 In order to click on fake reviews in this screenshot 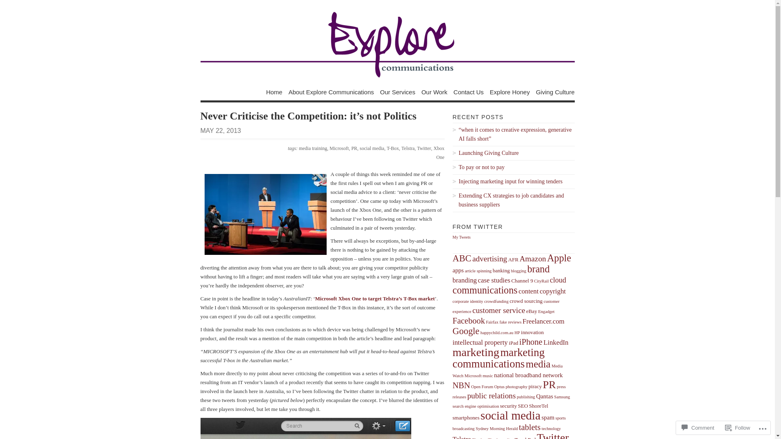, I will do `click(510, 322)`.